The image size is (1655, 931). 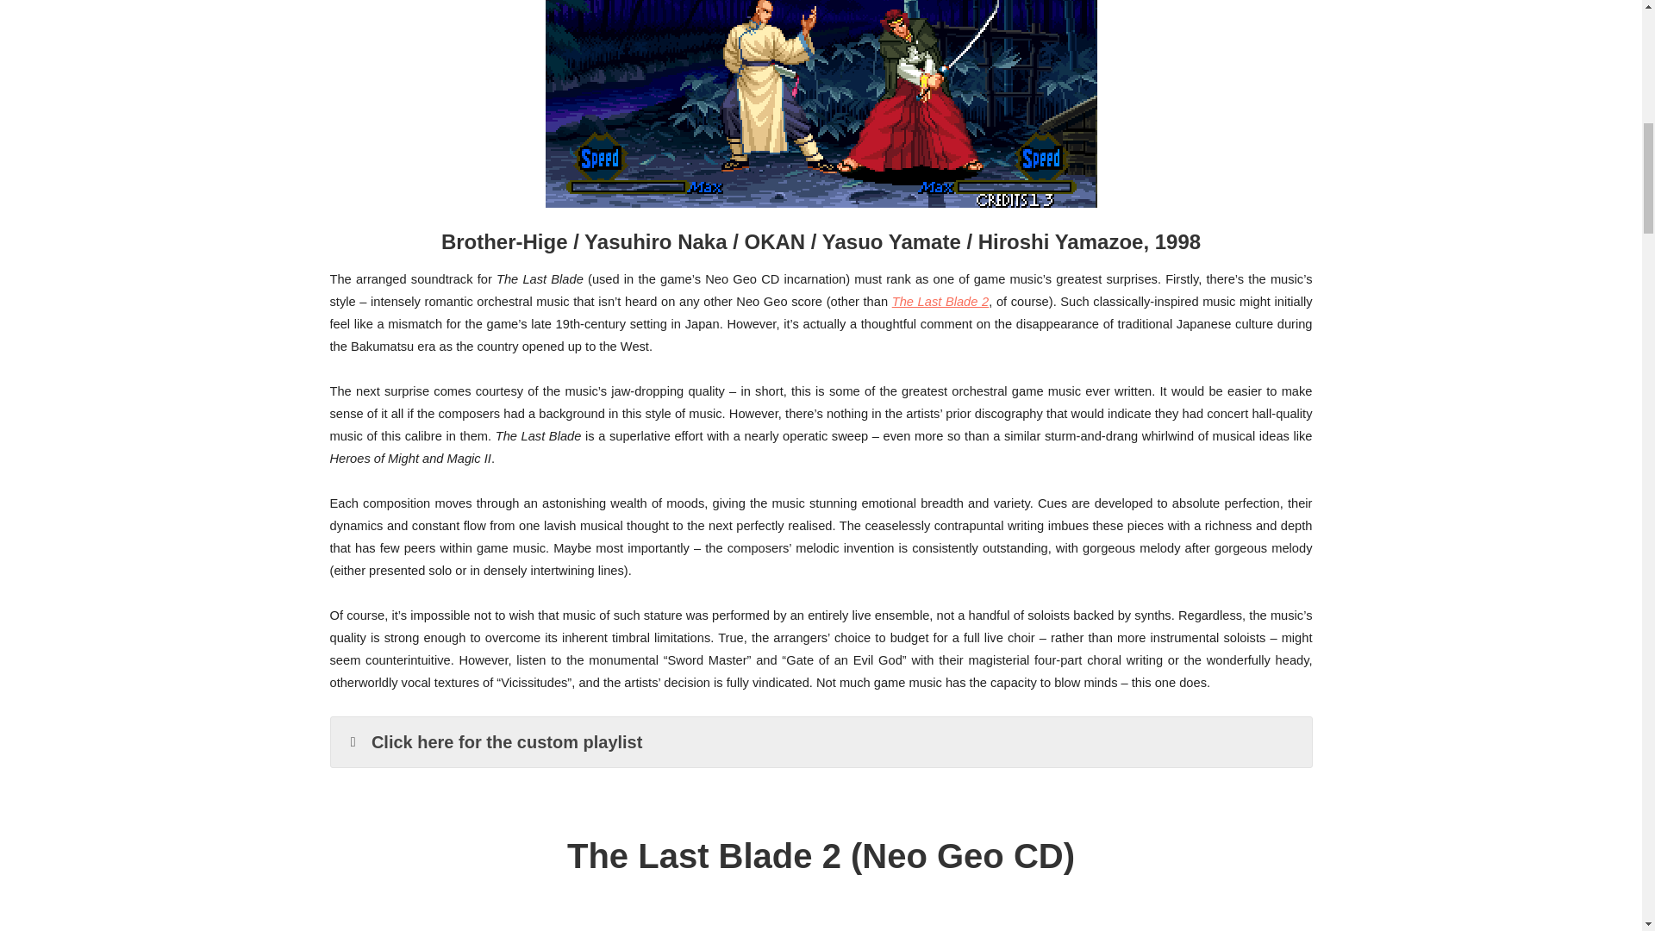 What do you see at coordinates (821, 741) in the screenshot?
I see `Click here for the custom playlist` at bounding box center [821, 741].